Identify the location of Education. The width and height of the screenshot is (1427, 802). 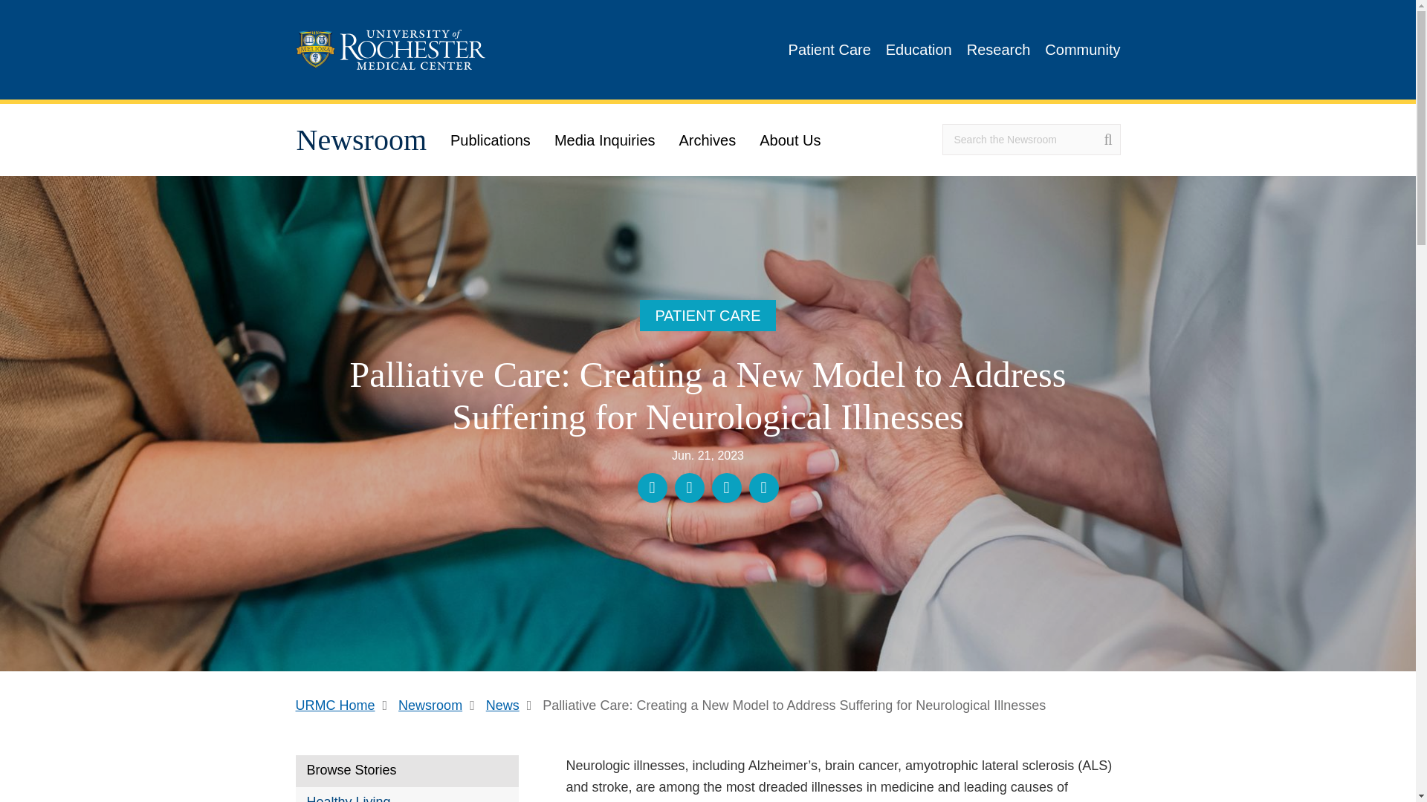
(919, 49).